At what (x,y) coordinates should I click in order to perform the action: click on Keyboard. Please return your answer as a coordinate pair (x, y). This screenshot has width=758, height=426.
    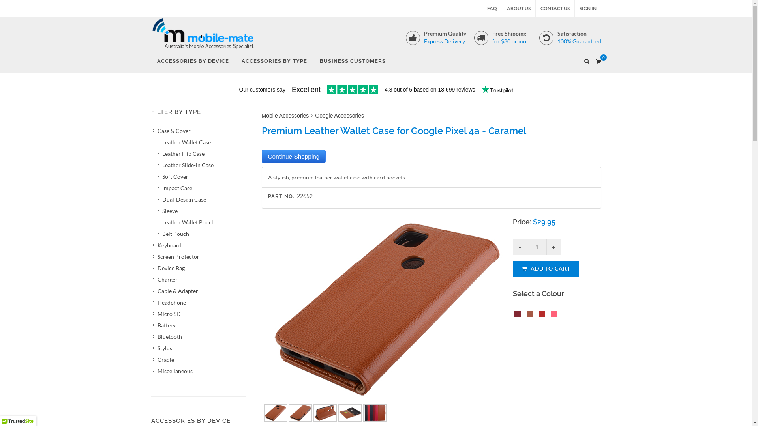
    Looking at the image, I should click on (198, 245).